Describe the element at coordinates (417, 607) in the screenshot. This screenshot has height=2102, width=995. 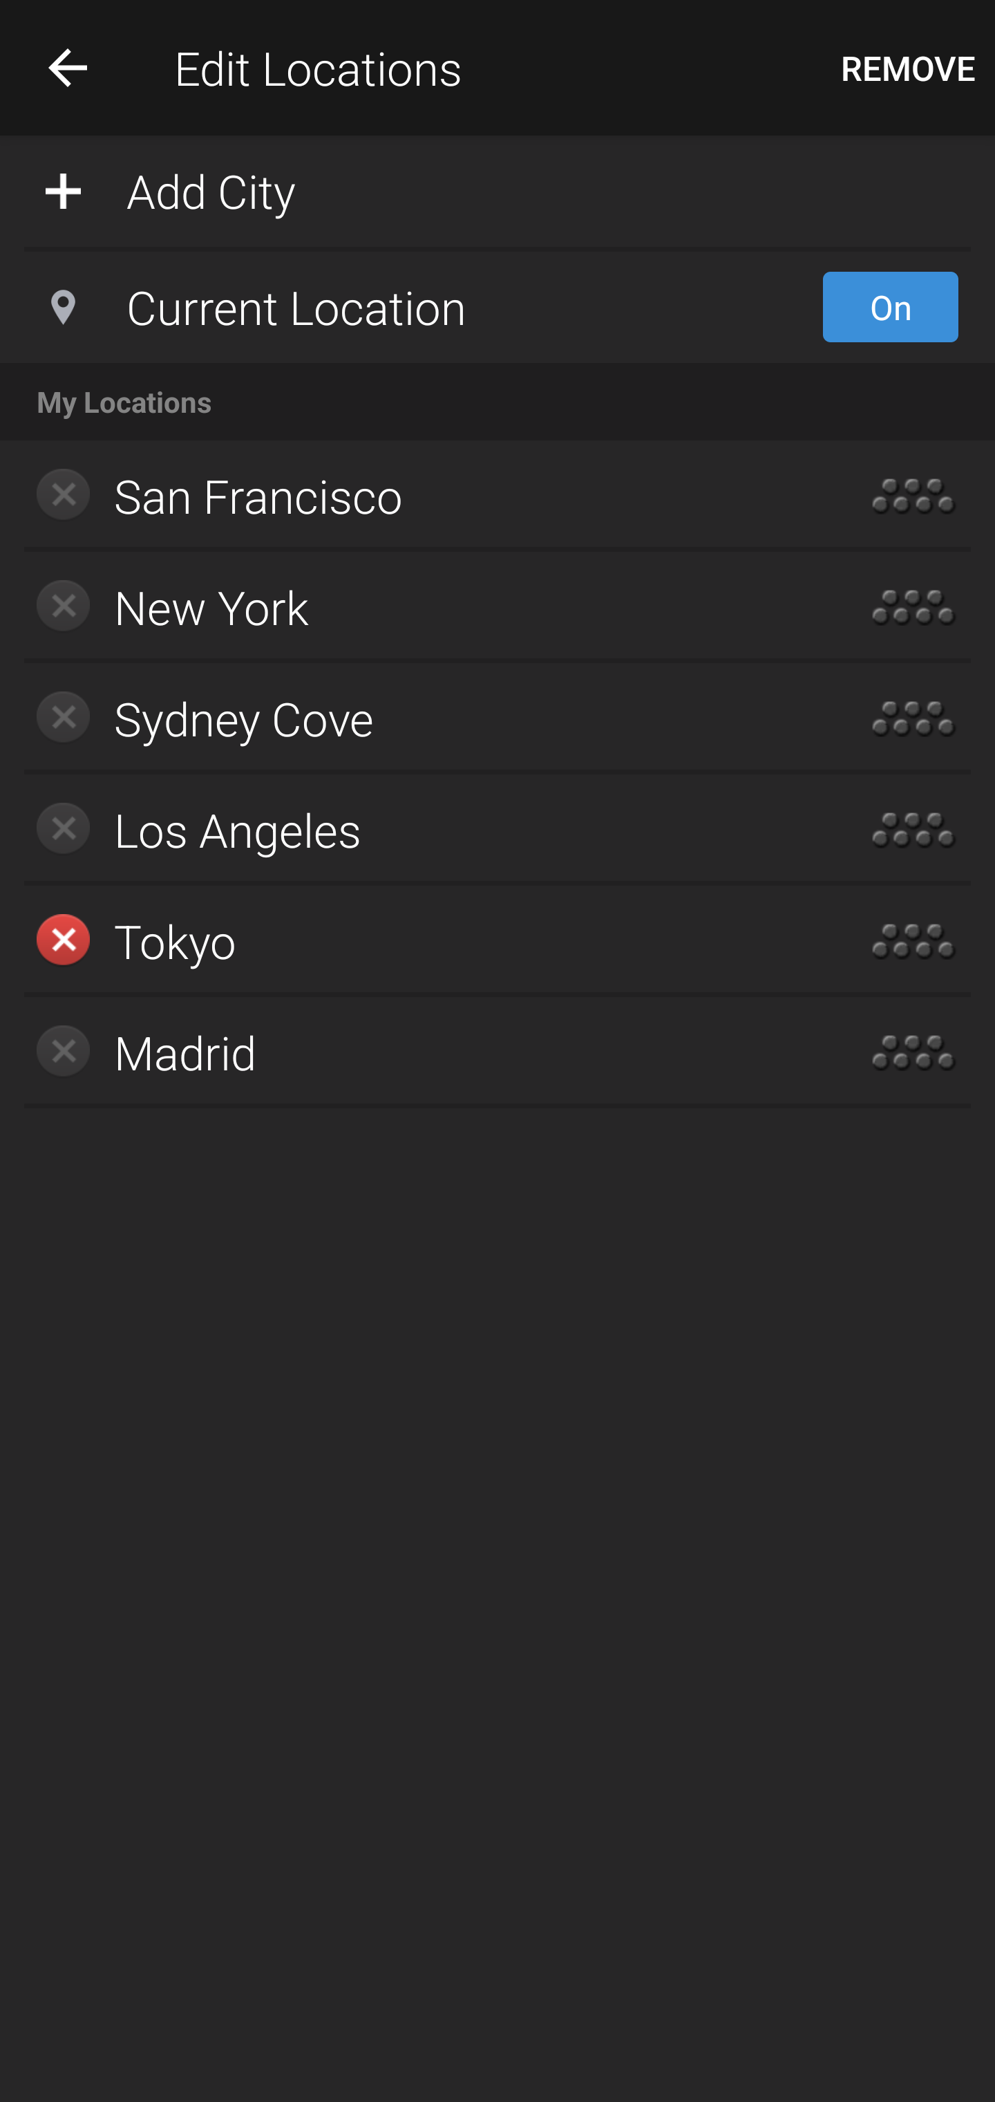
I see `Delete: New York New York` at that location.